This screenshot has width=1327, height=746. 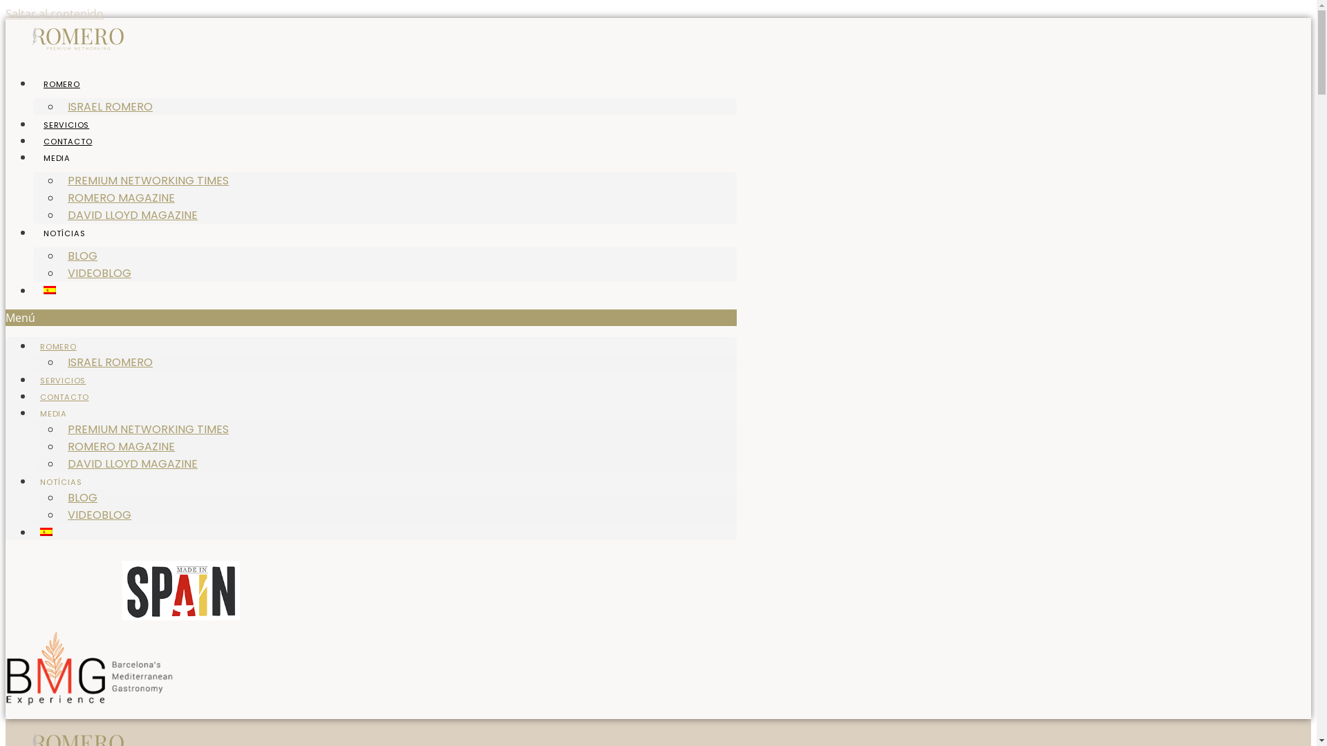 I want to click on MEDIA, so click(x=54, y=414).